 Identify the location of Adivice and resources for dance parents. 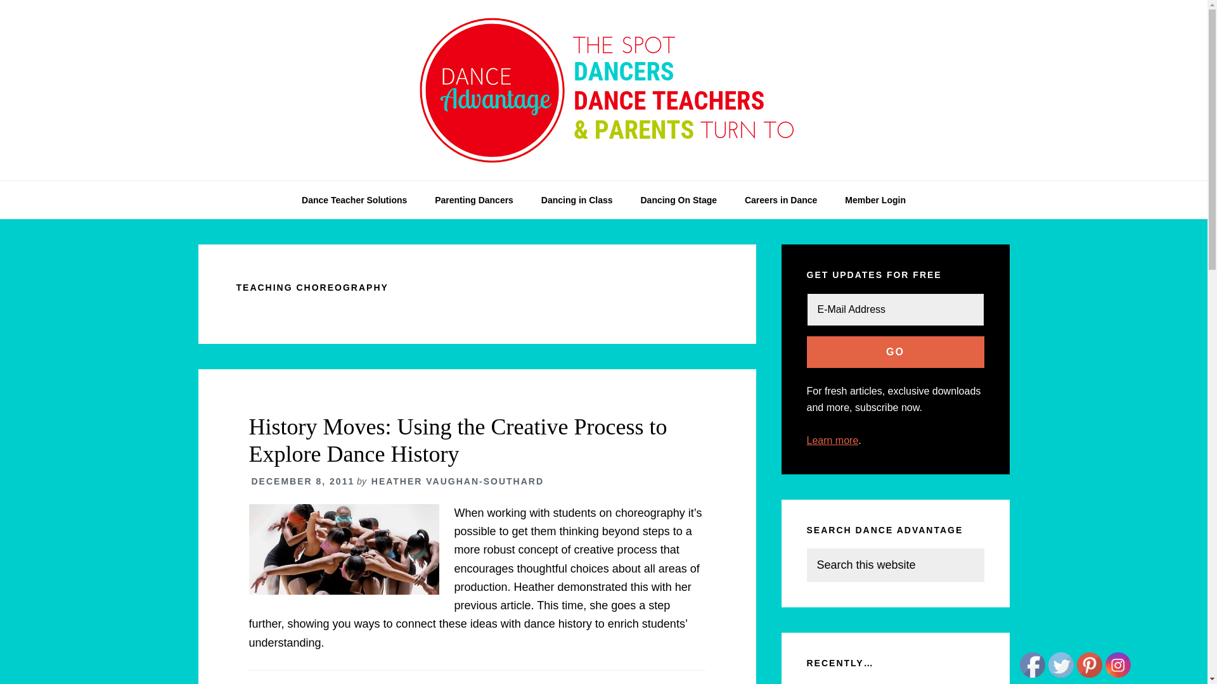
(474, 200).